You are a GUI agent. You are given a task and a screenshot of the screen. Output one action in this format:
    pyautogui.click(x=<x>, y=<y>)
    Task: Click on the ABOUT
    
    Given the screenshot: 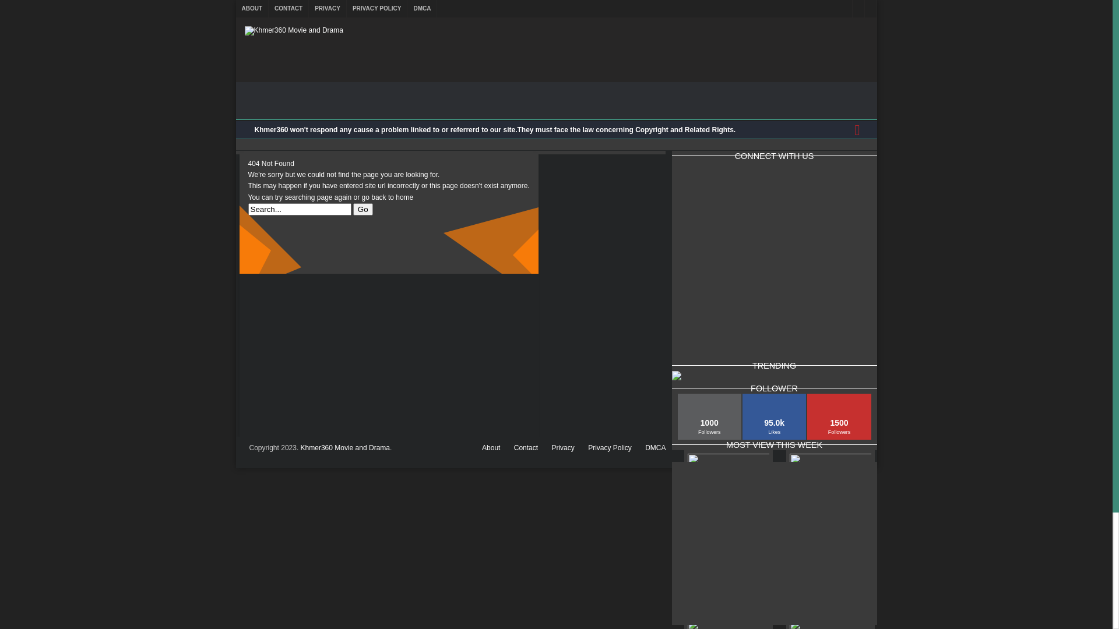 What is the action you would take?
    pyautogui.click(x=252, y=9)
    